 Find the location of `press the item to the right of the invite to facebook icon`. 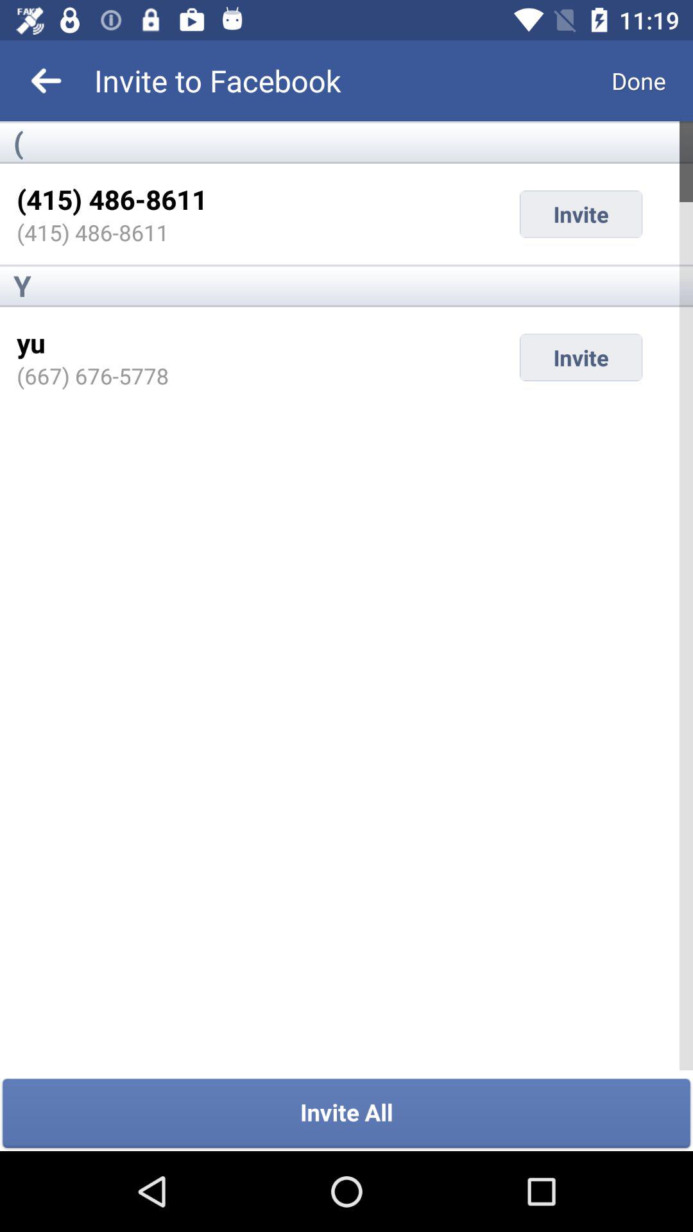

press the item to the right of the invite to facebook icon is located at coordinates (639, 81).